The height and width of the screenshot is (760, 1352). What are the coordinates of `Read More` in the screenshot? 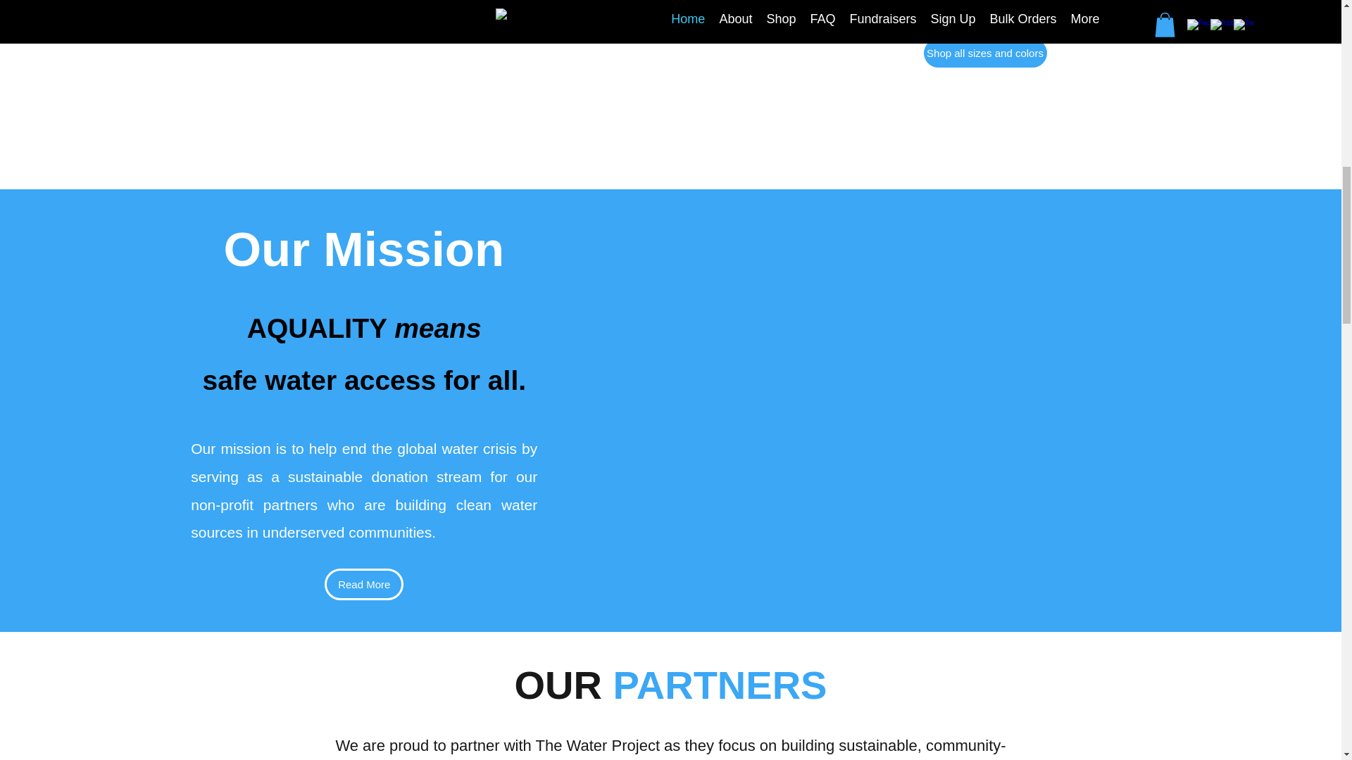 It's located at (363, 584).